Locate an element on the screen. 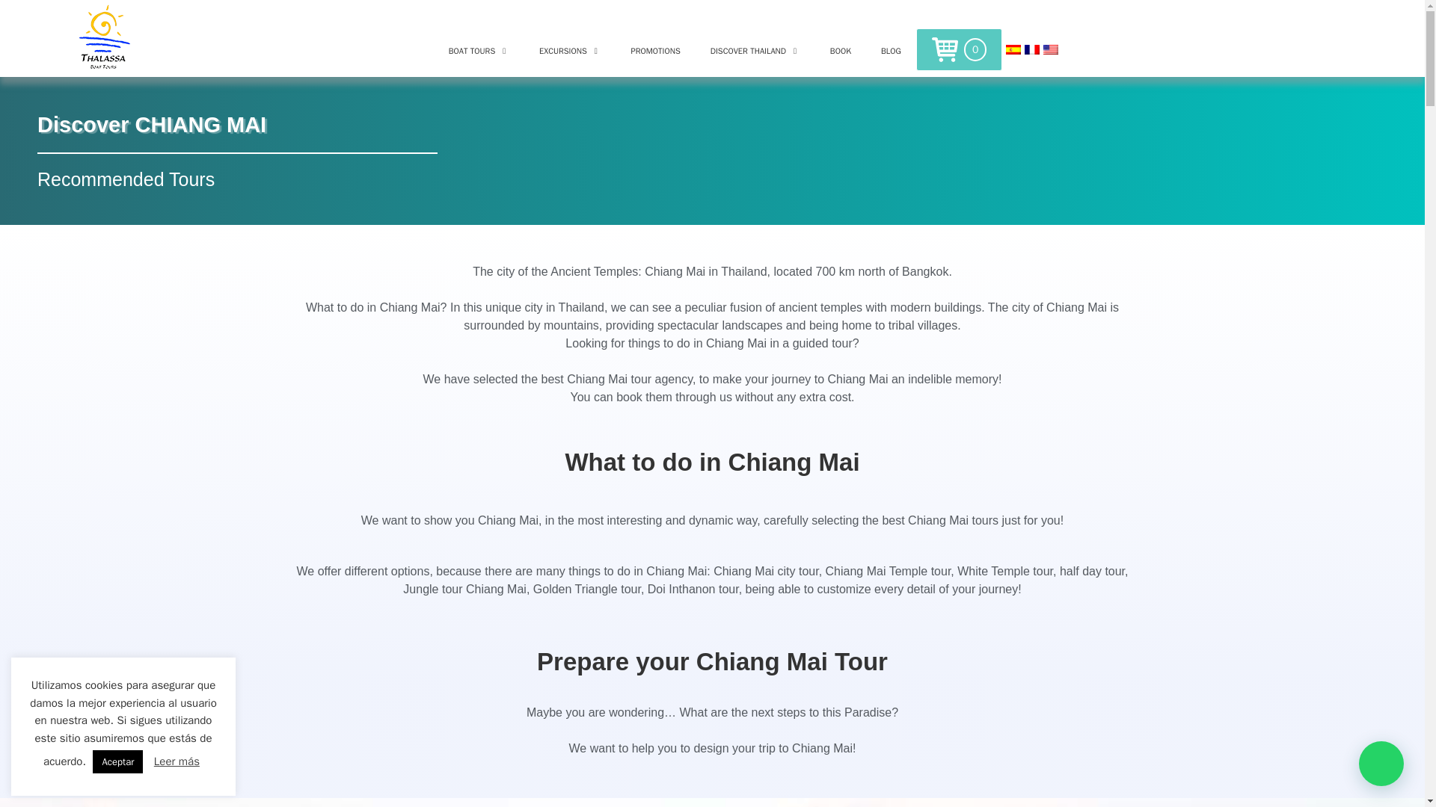 The image size is (1436, 807). Thalassa Tours is located at coordinates (104, 39).